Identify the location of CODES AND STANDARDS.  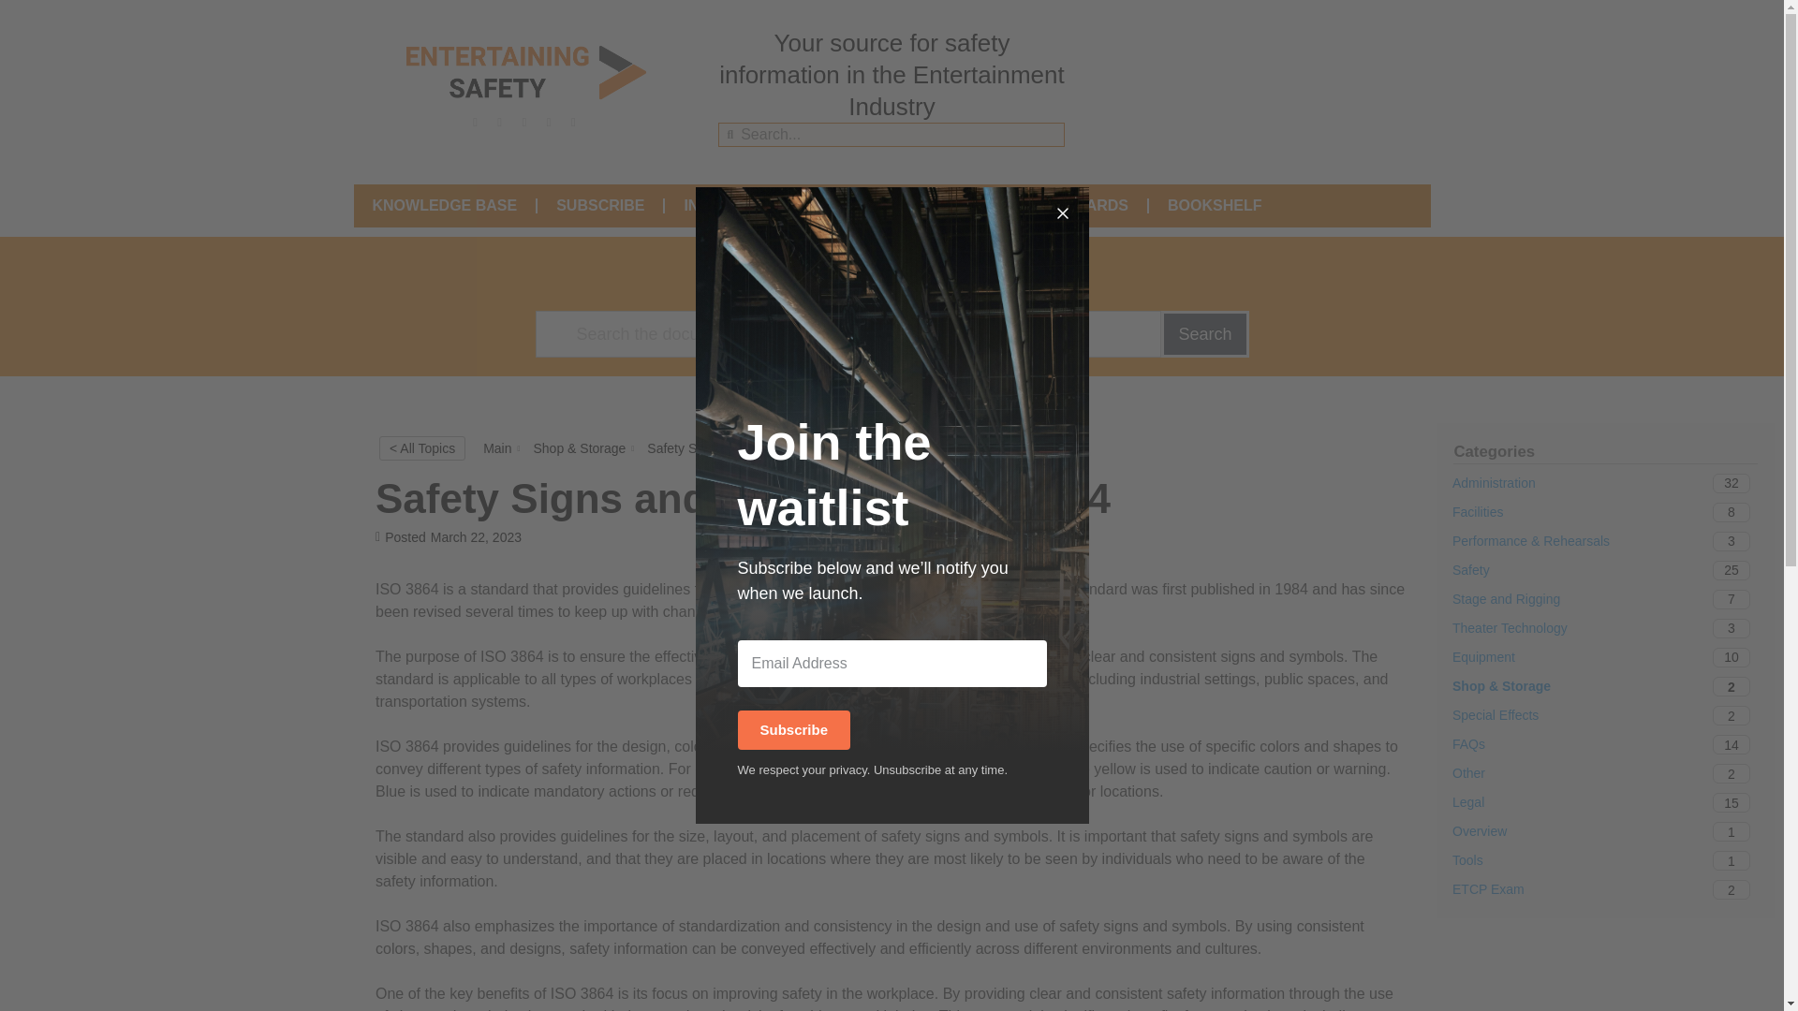
(794, 730).